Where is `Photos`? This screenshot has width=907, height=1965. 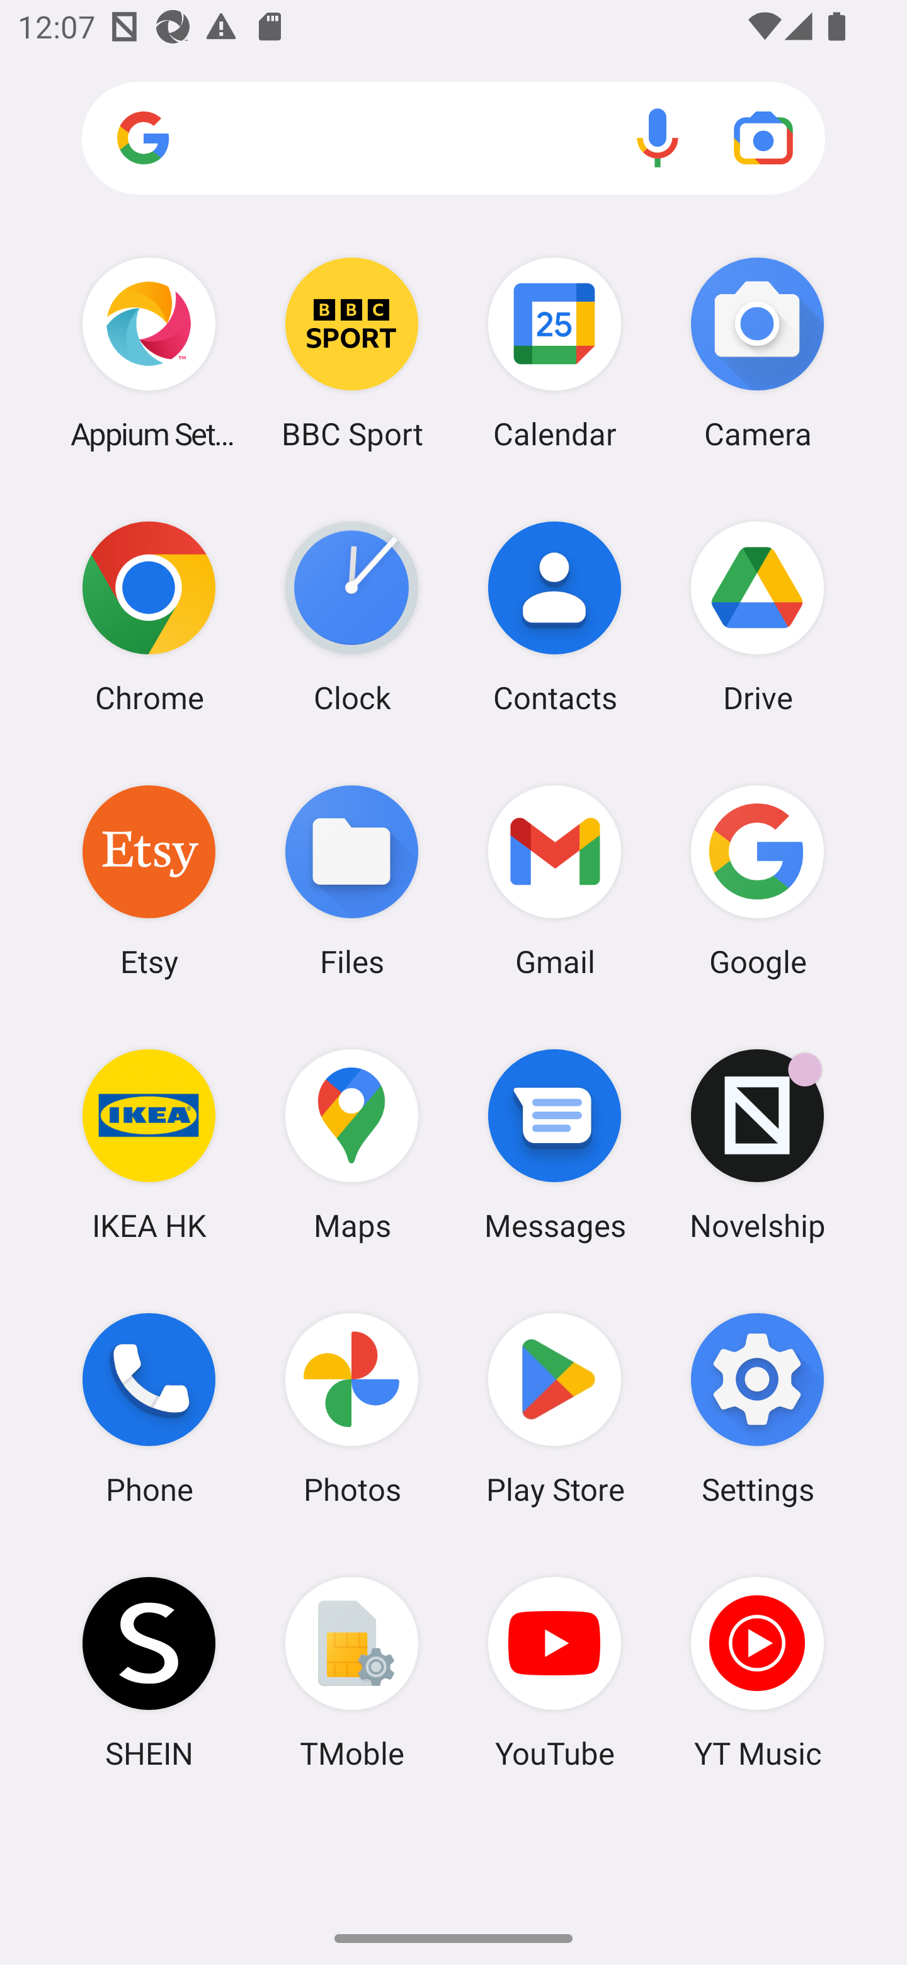
Photos is located at coordinates (351, 1409).